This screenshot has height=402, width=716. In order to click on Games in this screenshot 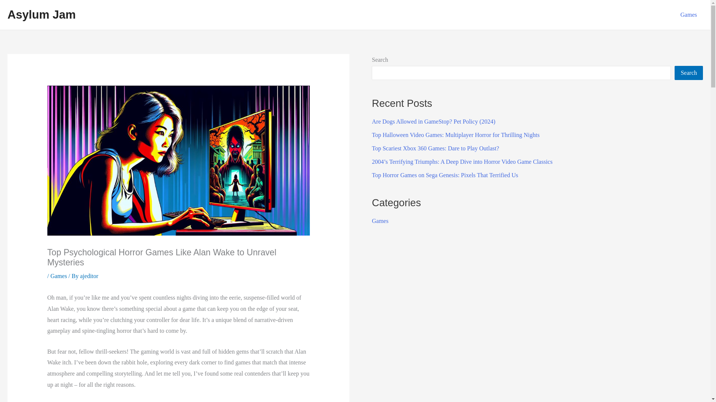, I will do `click(58, 276)`.